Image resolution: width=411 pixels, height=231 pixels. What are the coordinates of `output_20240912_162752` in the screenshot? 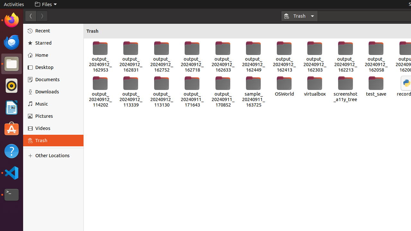 It's located at (162, 57).